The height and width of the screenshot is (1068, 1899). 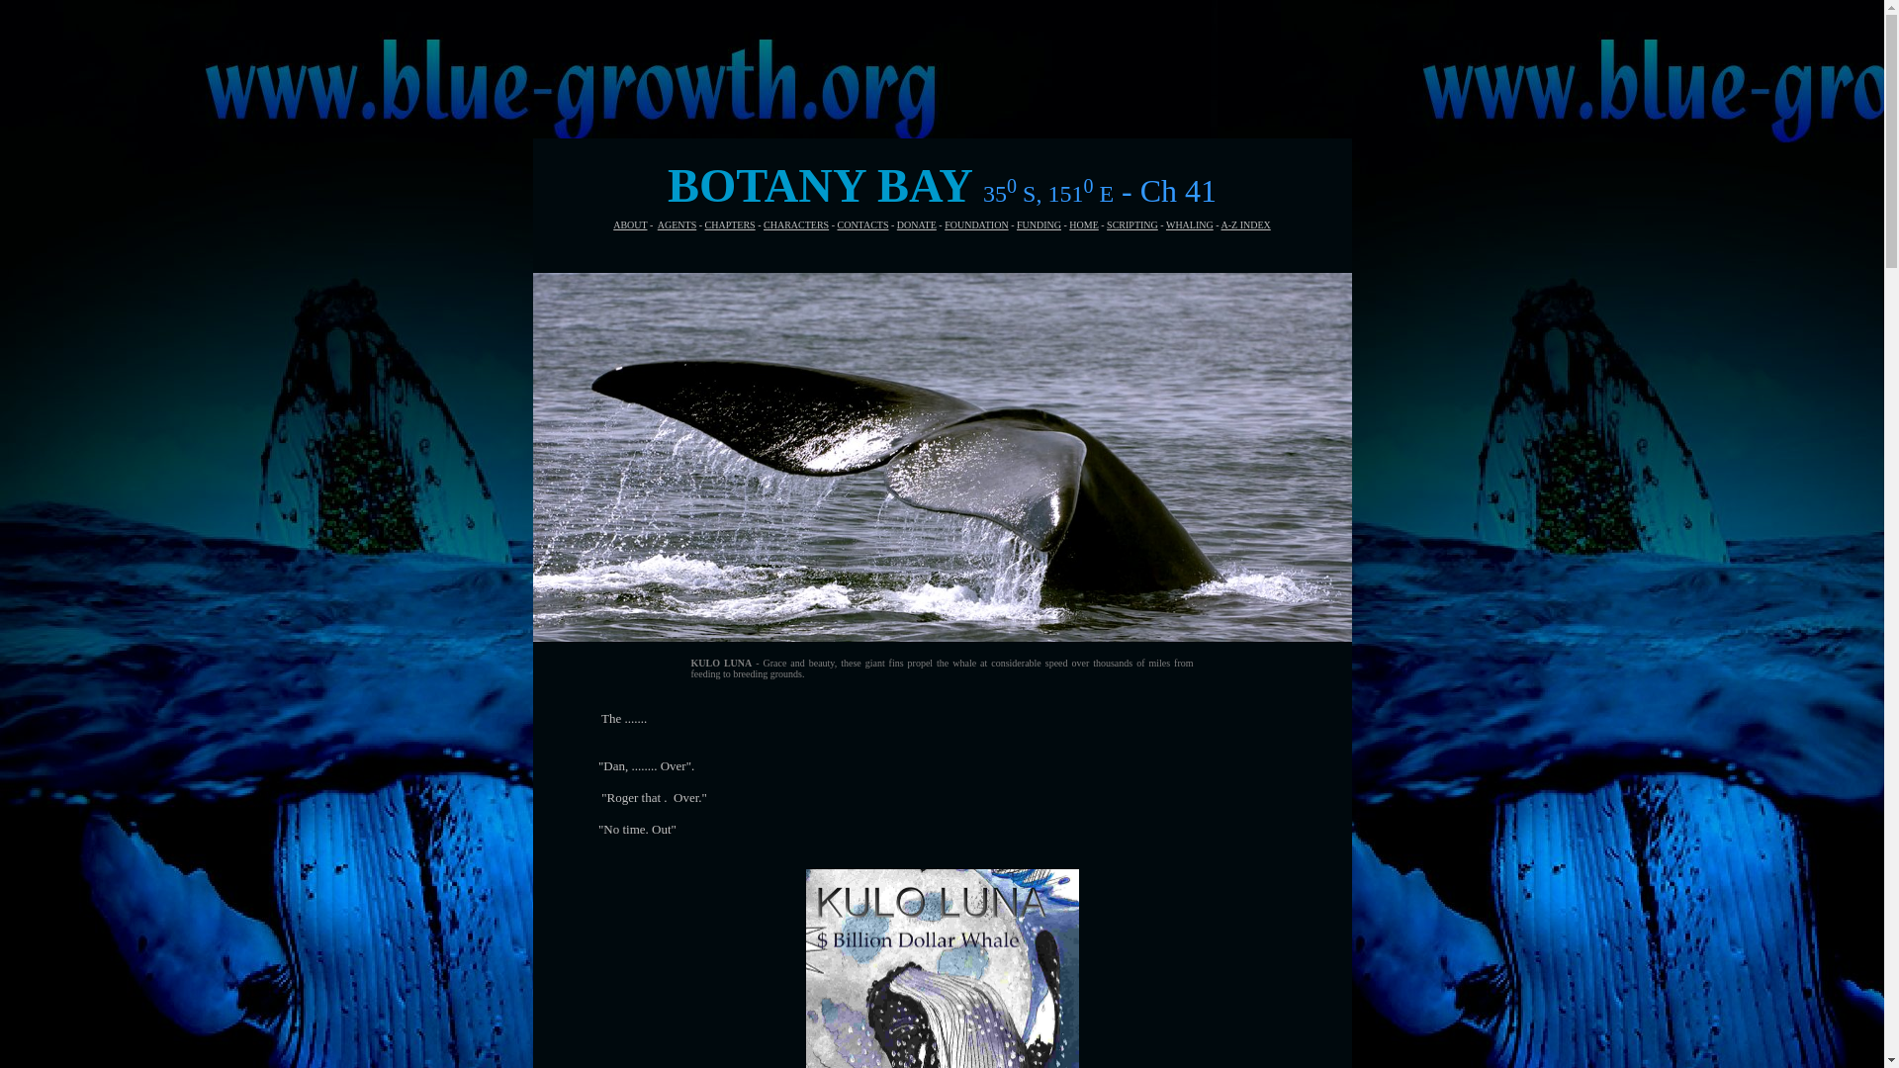 I want to click on DONATE, so click(x=916, y=225).